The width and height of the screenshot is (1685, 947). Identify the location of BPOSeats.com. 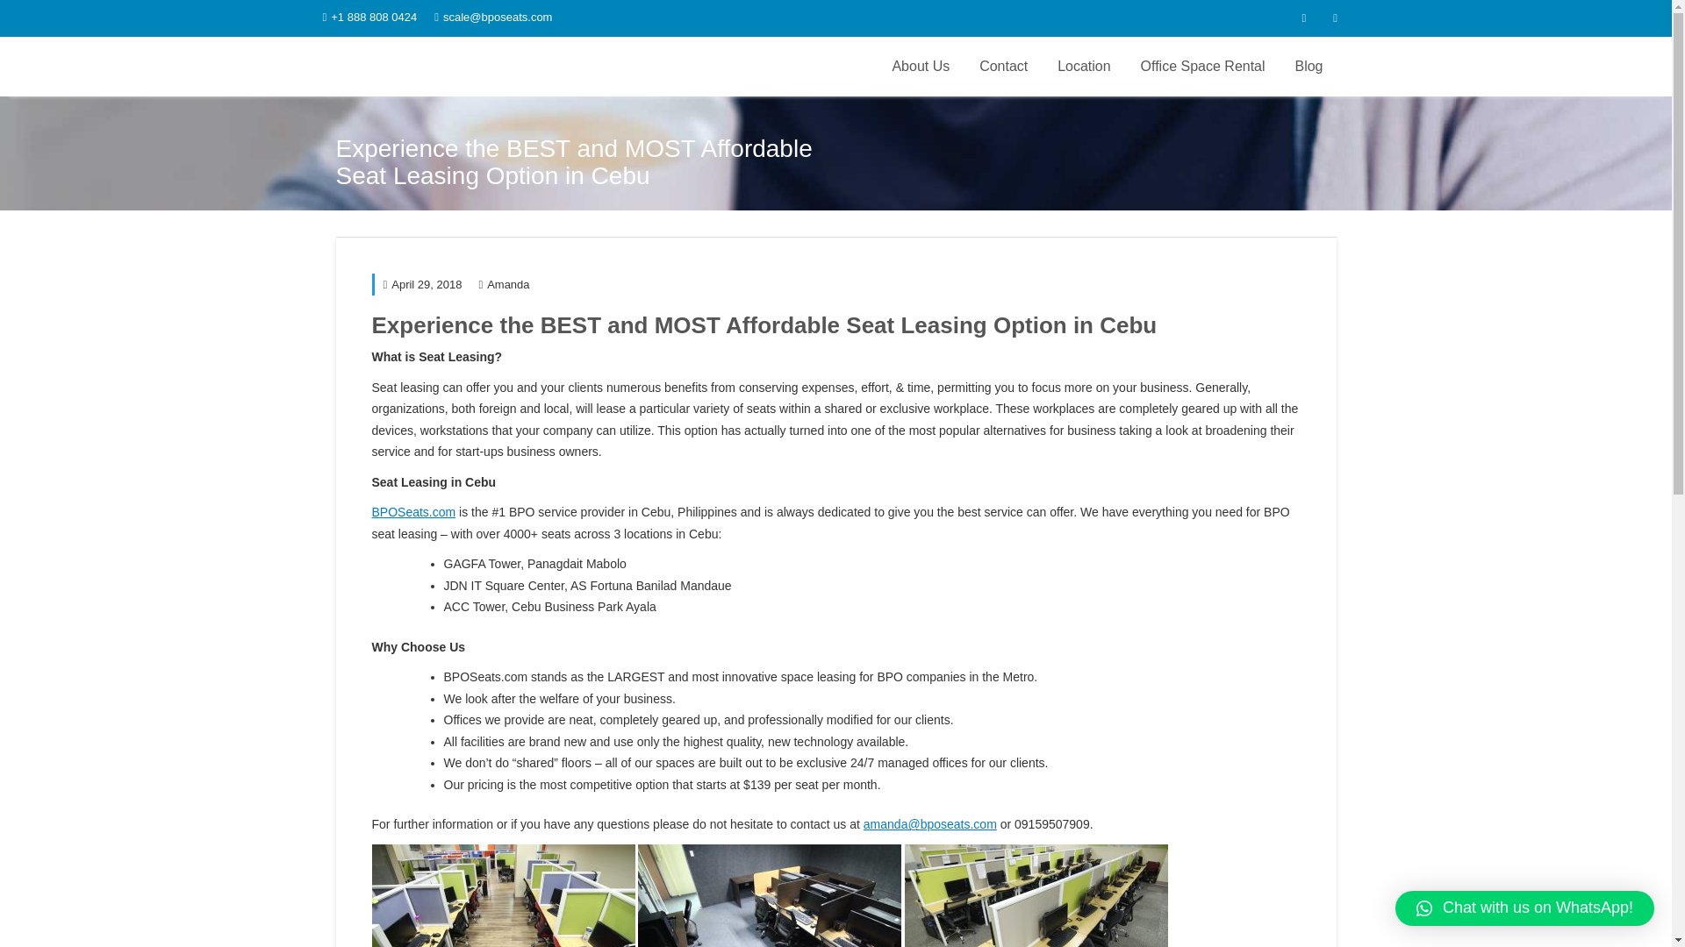
(414, 511).